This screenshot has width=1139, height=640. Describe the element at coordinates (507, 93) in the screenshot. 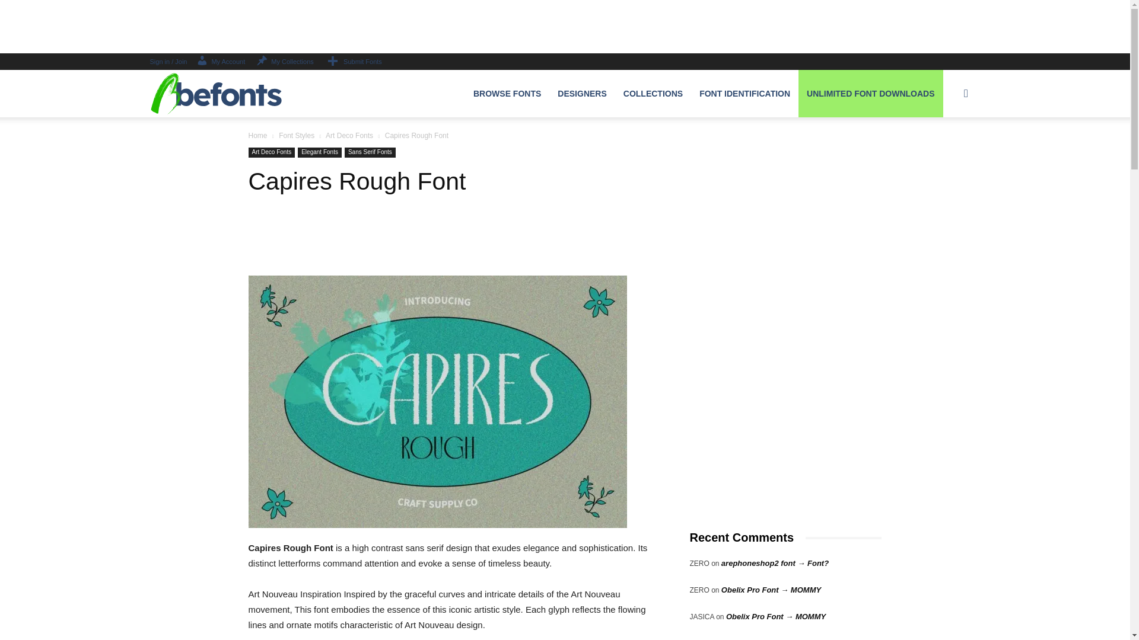

I see `All Font Categories` at that location.